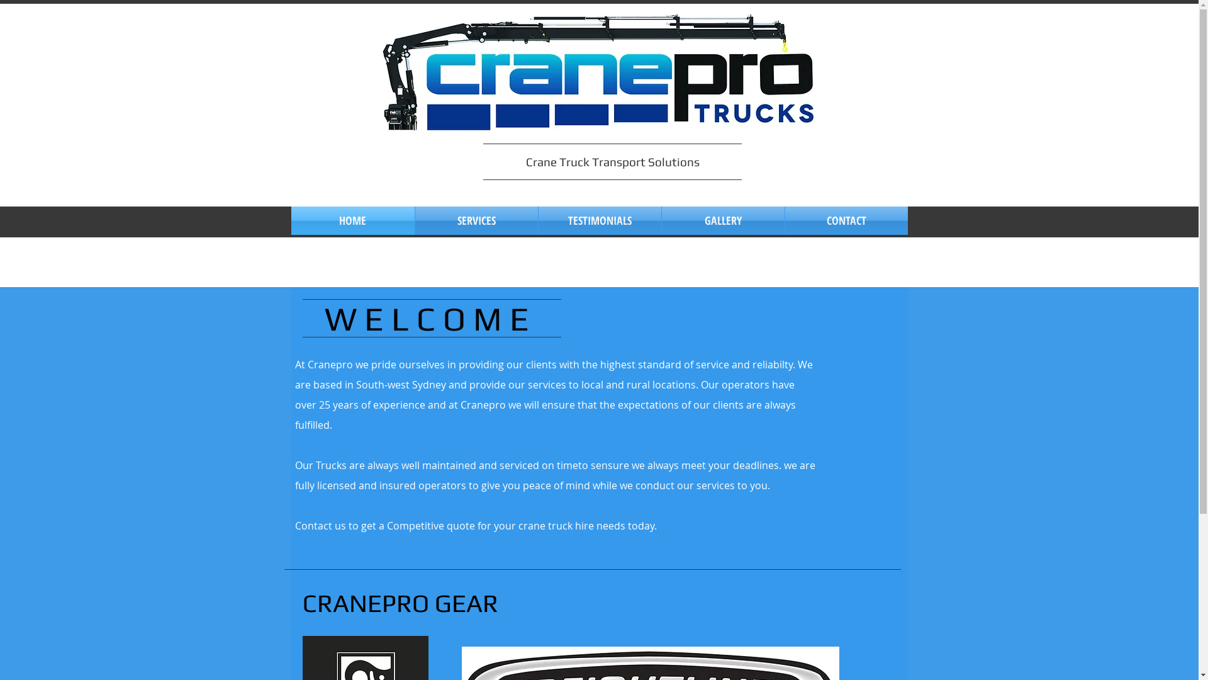 The height and width of the screenshot is (680, 1208). I want to click on TESTIMONIALS, so click(600, 220).